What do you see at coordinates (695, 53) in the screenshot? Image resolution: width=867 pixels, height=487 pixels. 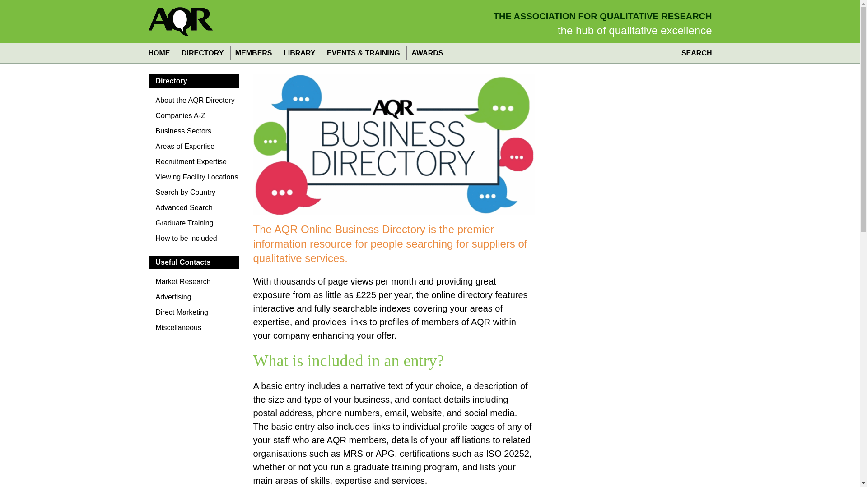 I see `SEARCH` at bounding box center [695, 53].